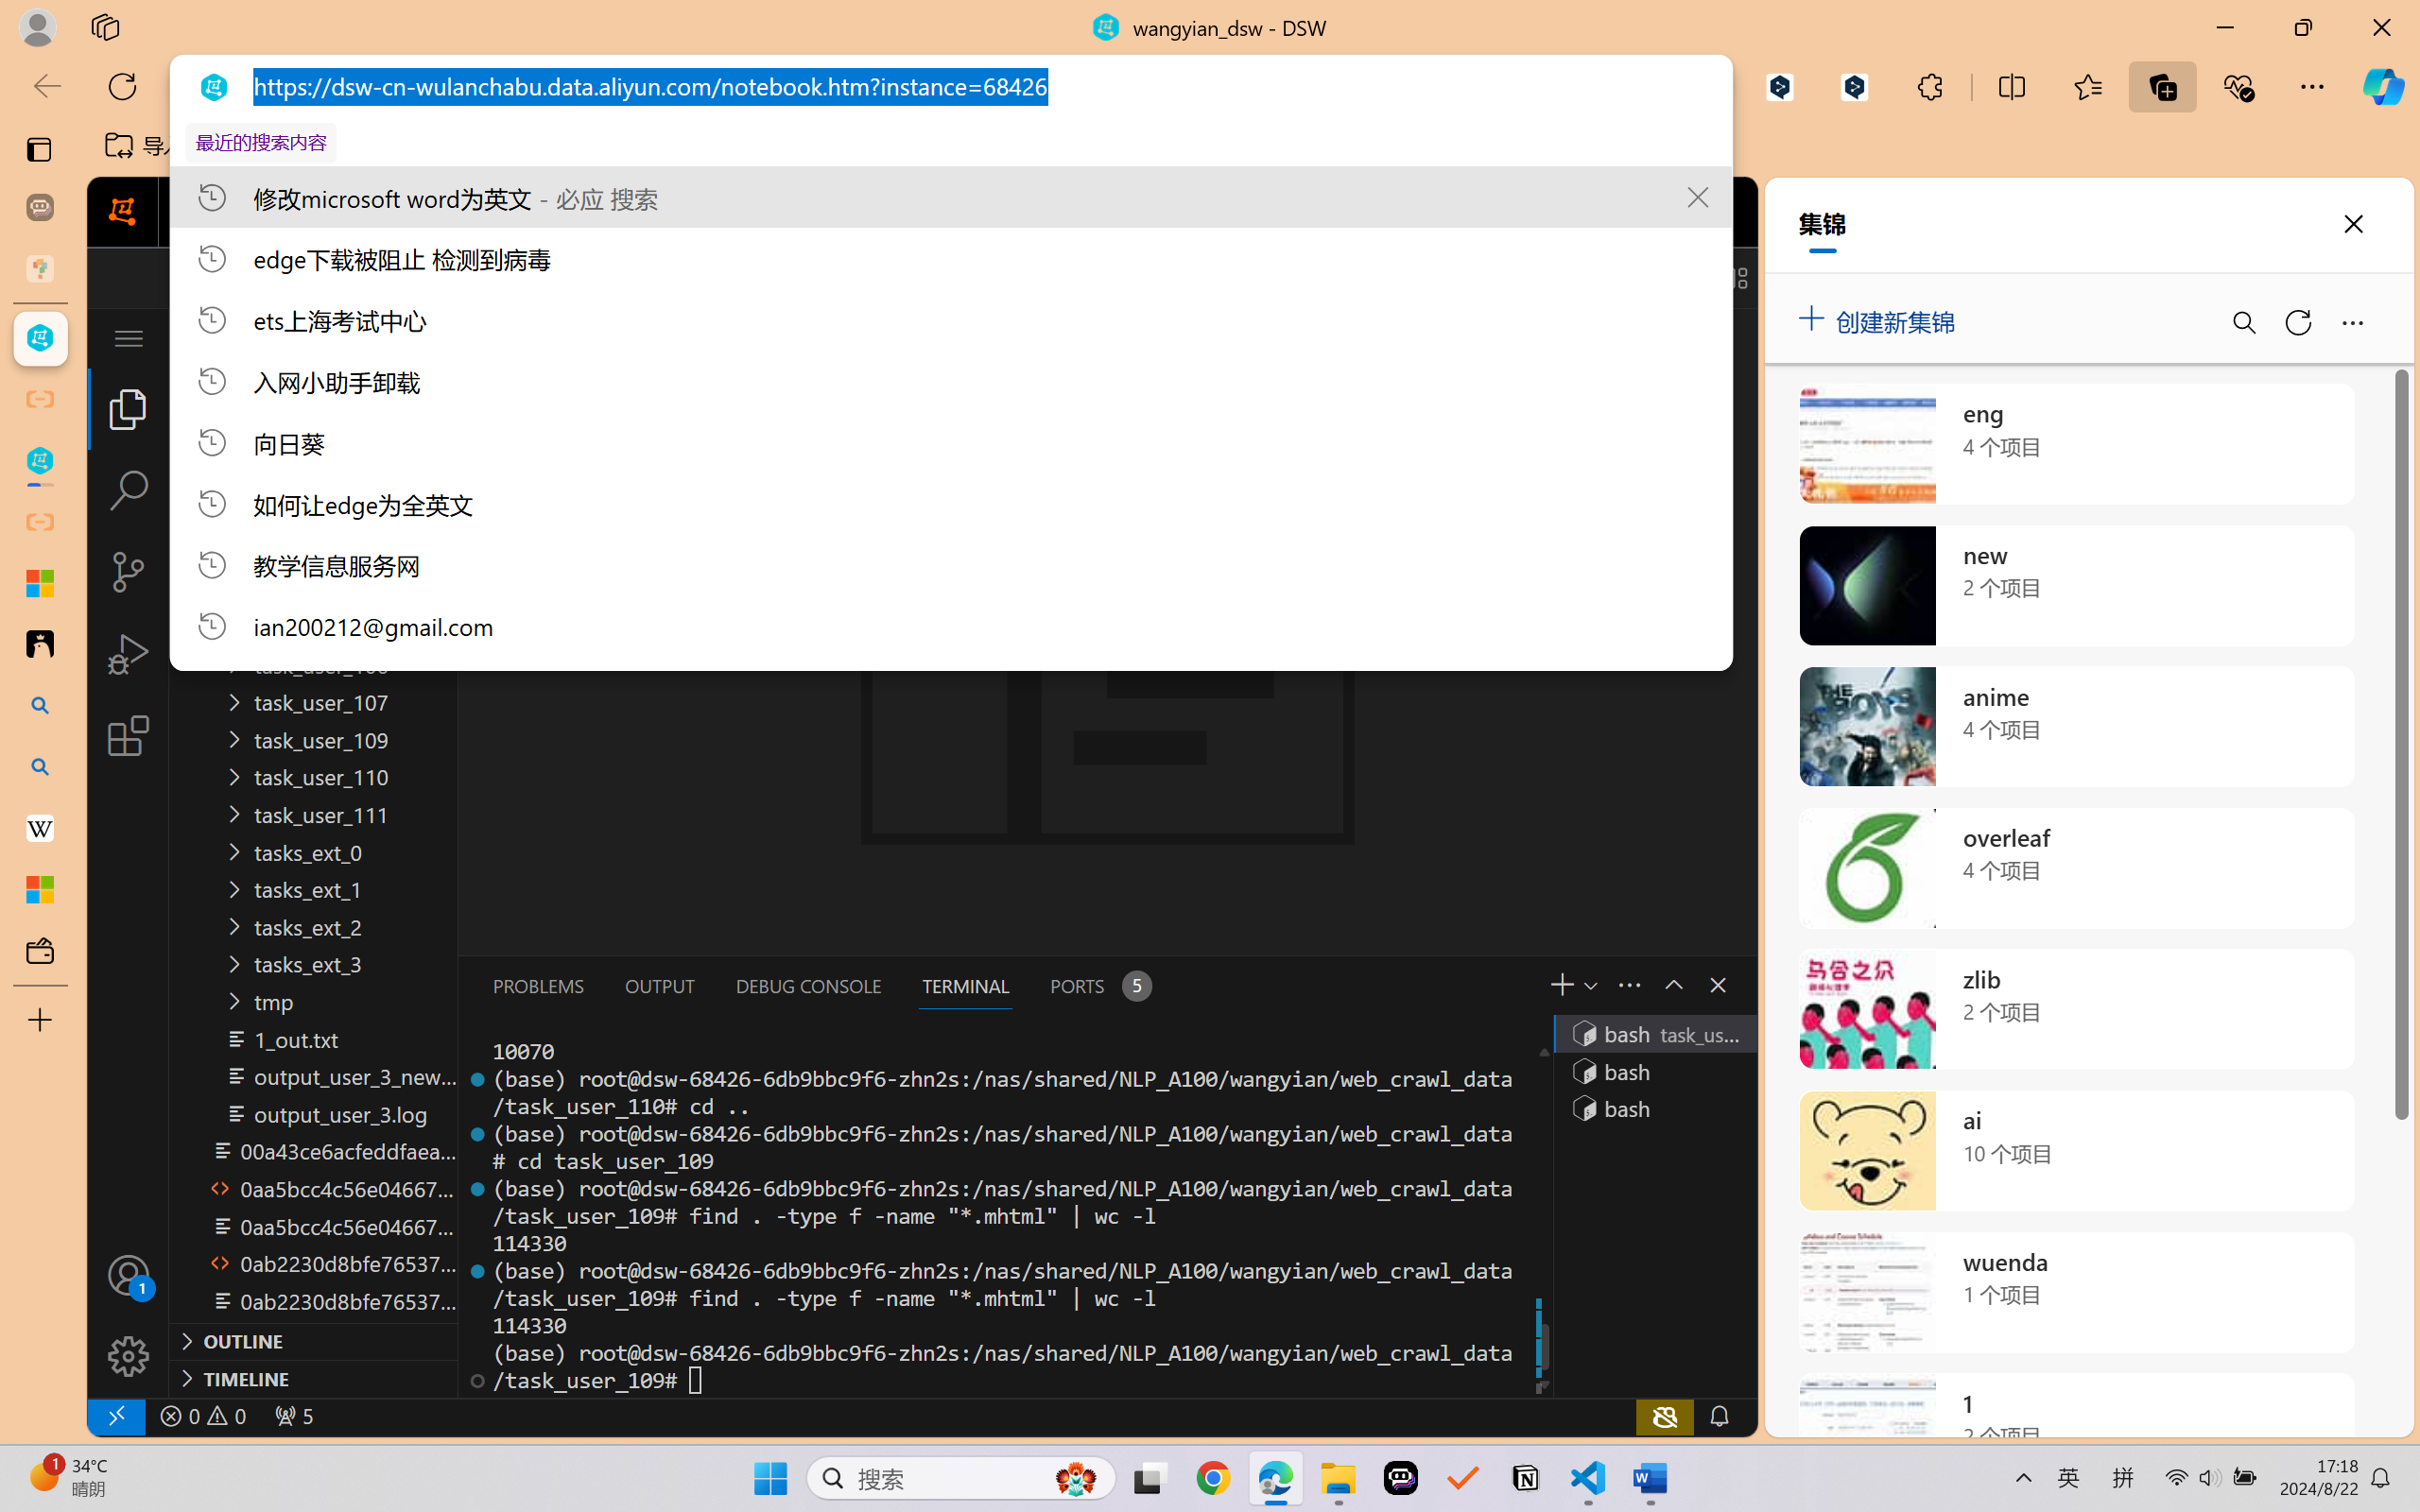 Image resolution: width=2420 pixels, height=1512 pixels. I want to click on Class: next-menu next-hoz widgets--iconMenu--BFkiHRM, so click(1622, 212).